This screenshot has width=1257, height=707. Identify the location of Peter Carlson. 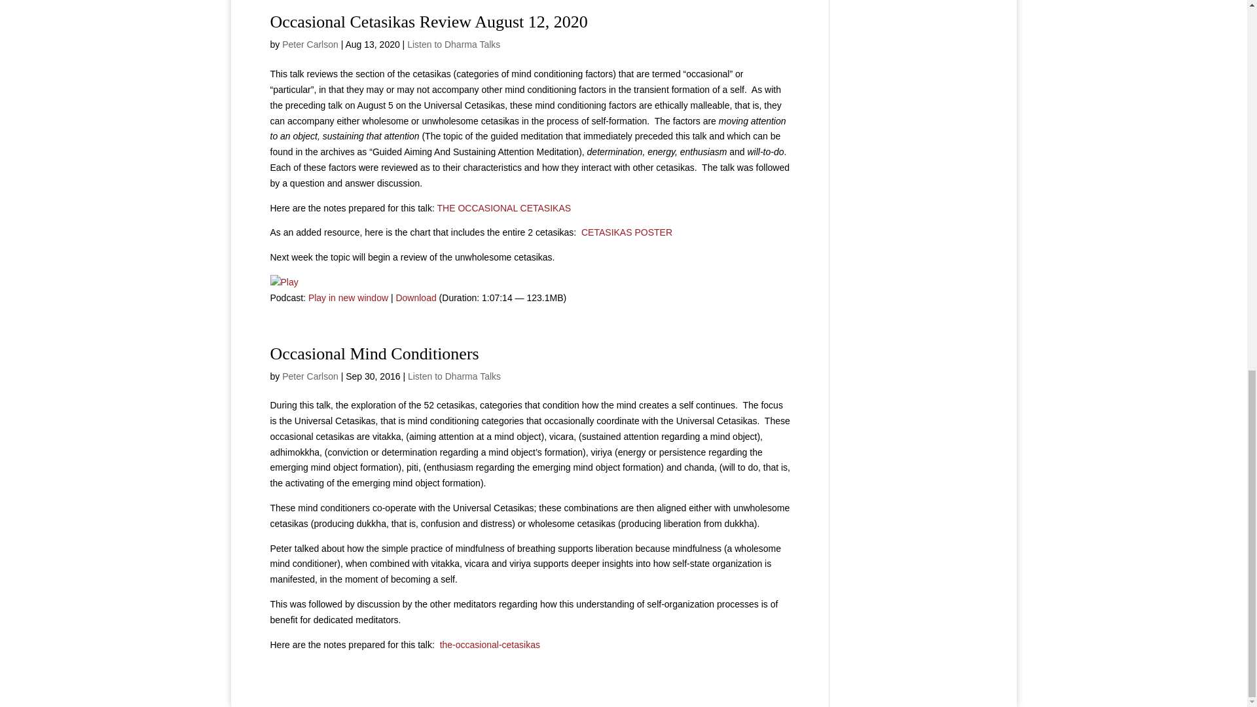
(310, 45).